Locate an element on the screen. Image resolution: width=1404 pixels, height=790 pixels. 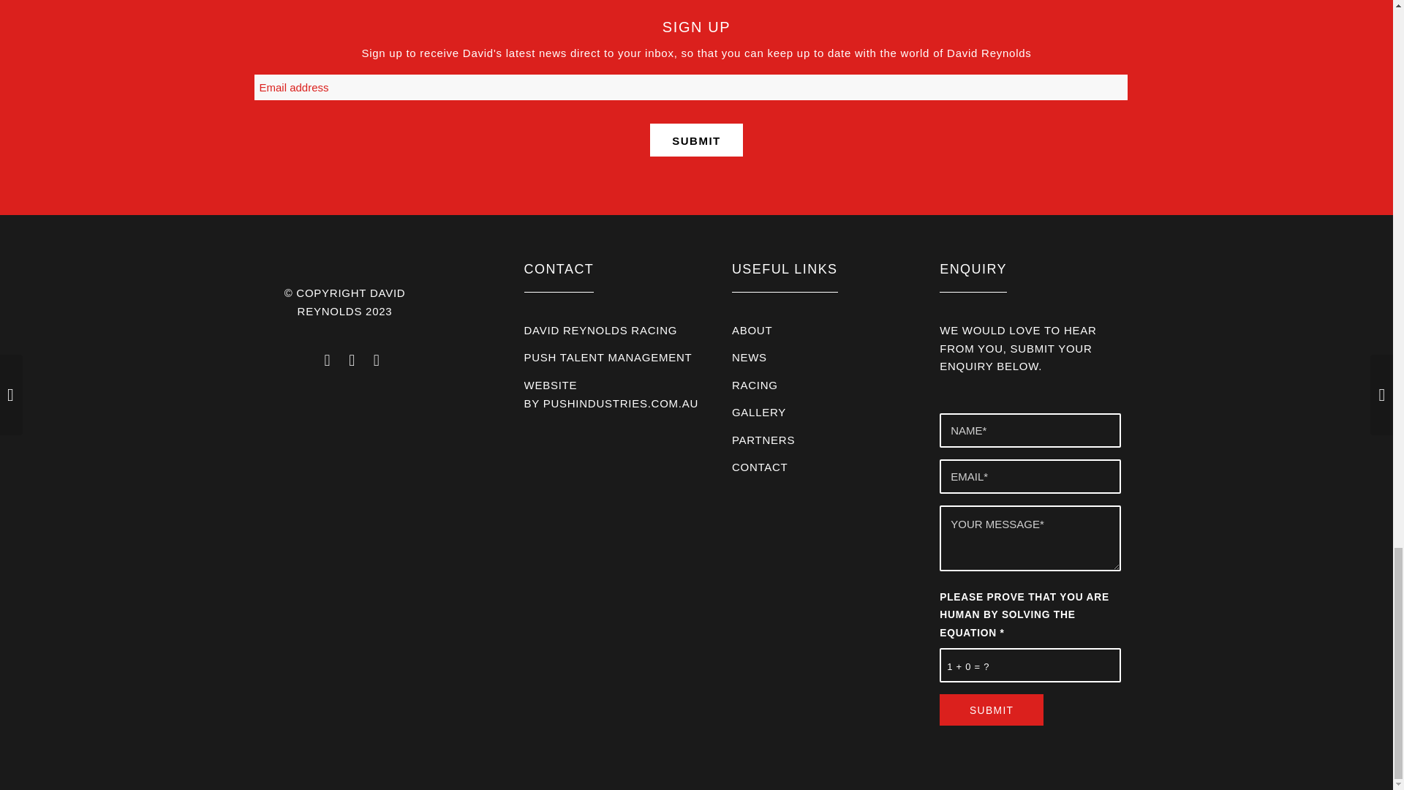
PARTNERS is located at coordinates (763, 440).